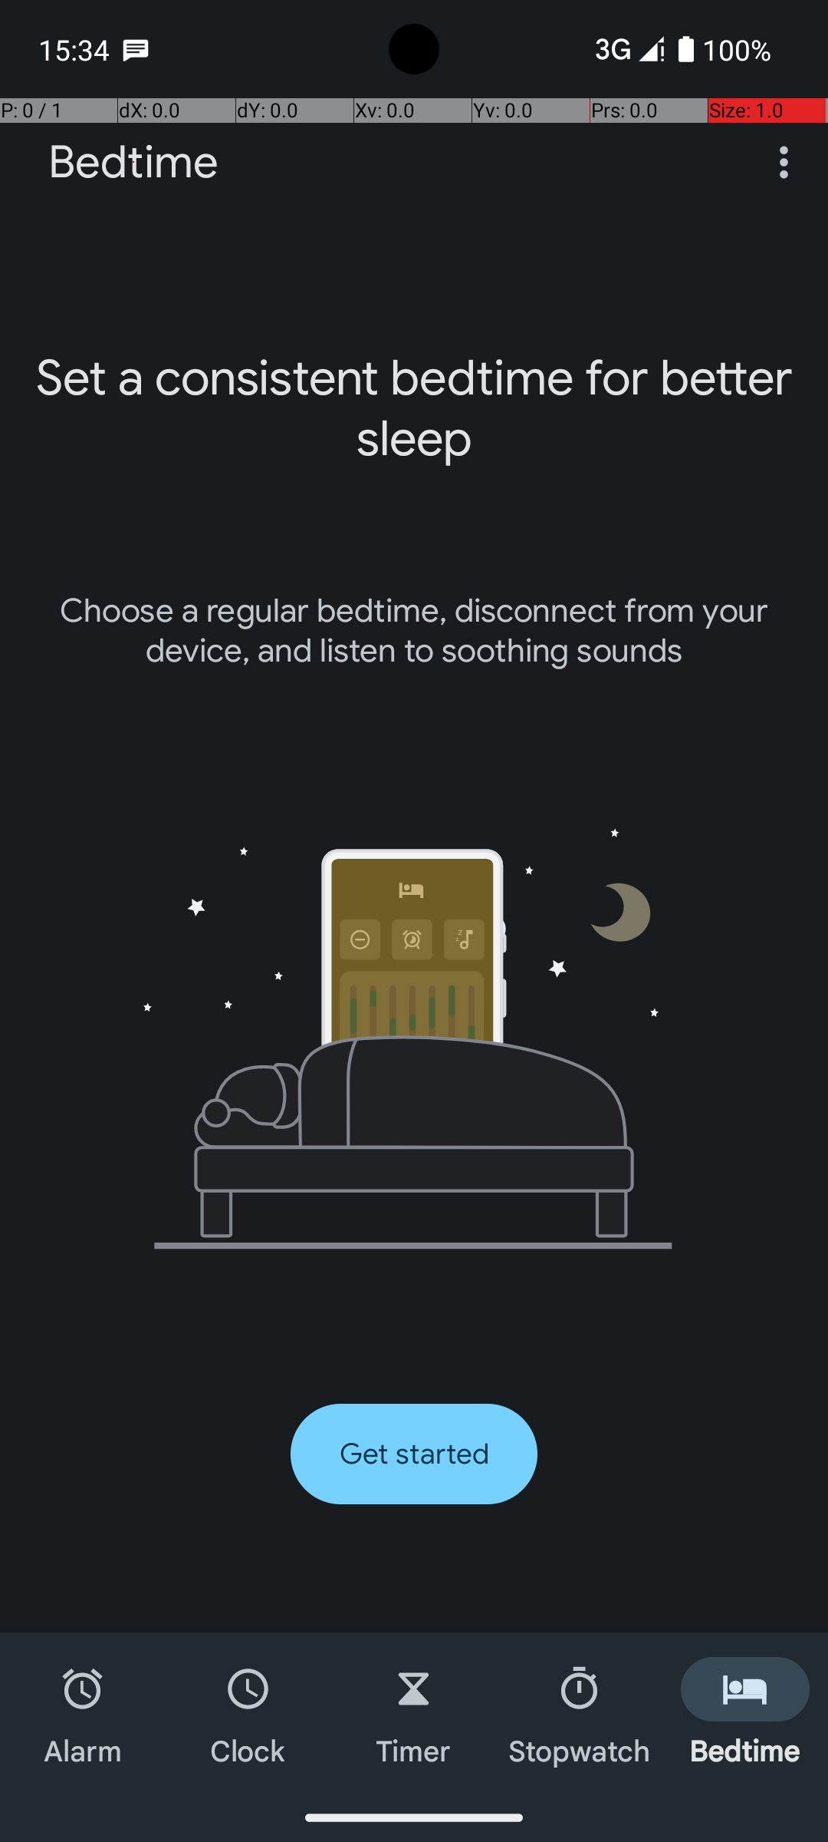  Describe the element at coordinates (414, 631) in the screenshot. I see `Choose a regular bedtime, disconnect from your device, and listen to soothing sounds` at that location.